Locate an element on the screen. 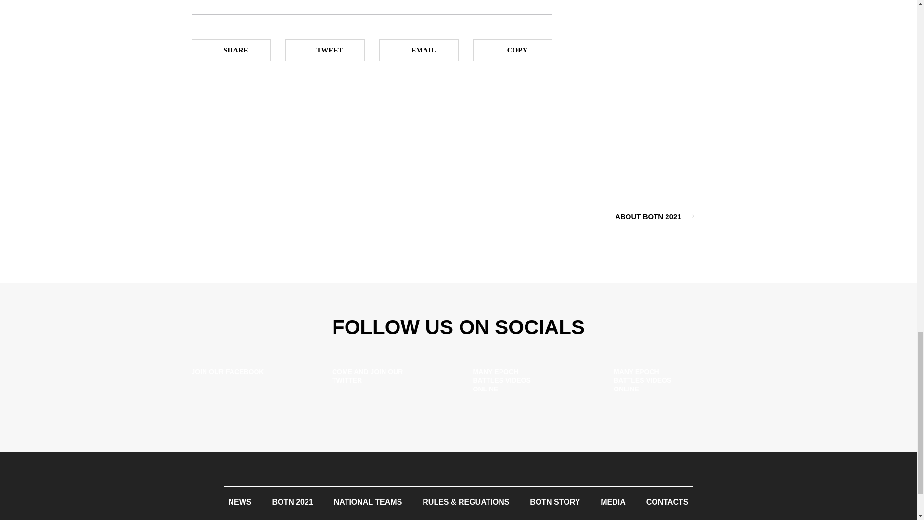 This screenshot has width=924, height=520. COPY is located at coordinates (512, 50).